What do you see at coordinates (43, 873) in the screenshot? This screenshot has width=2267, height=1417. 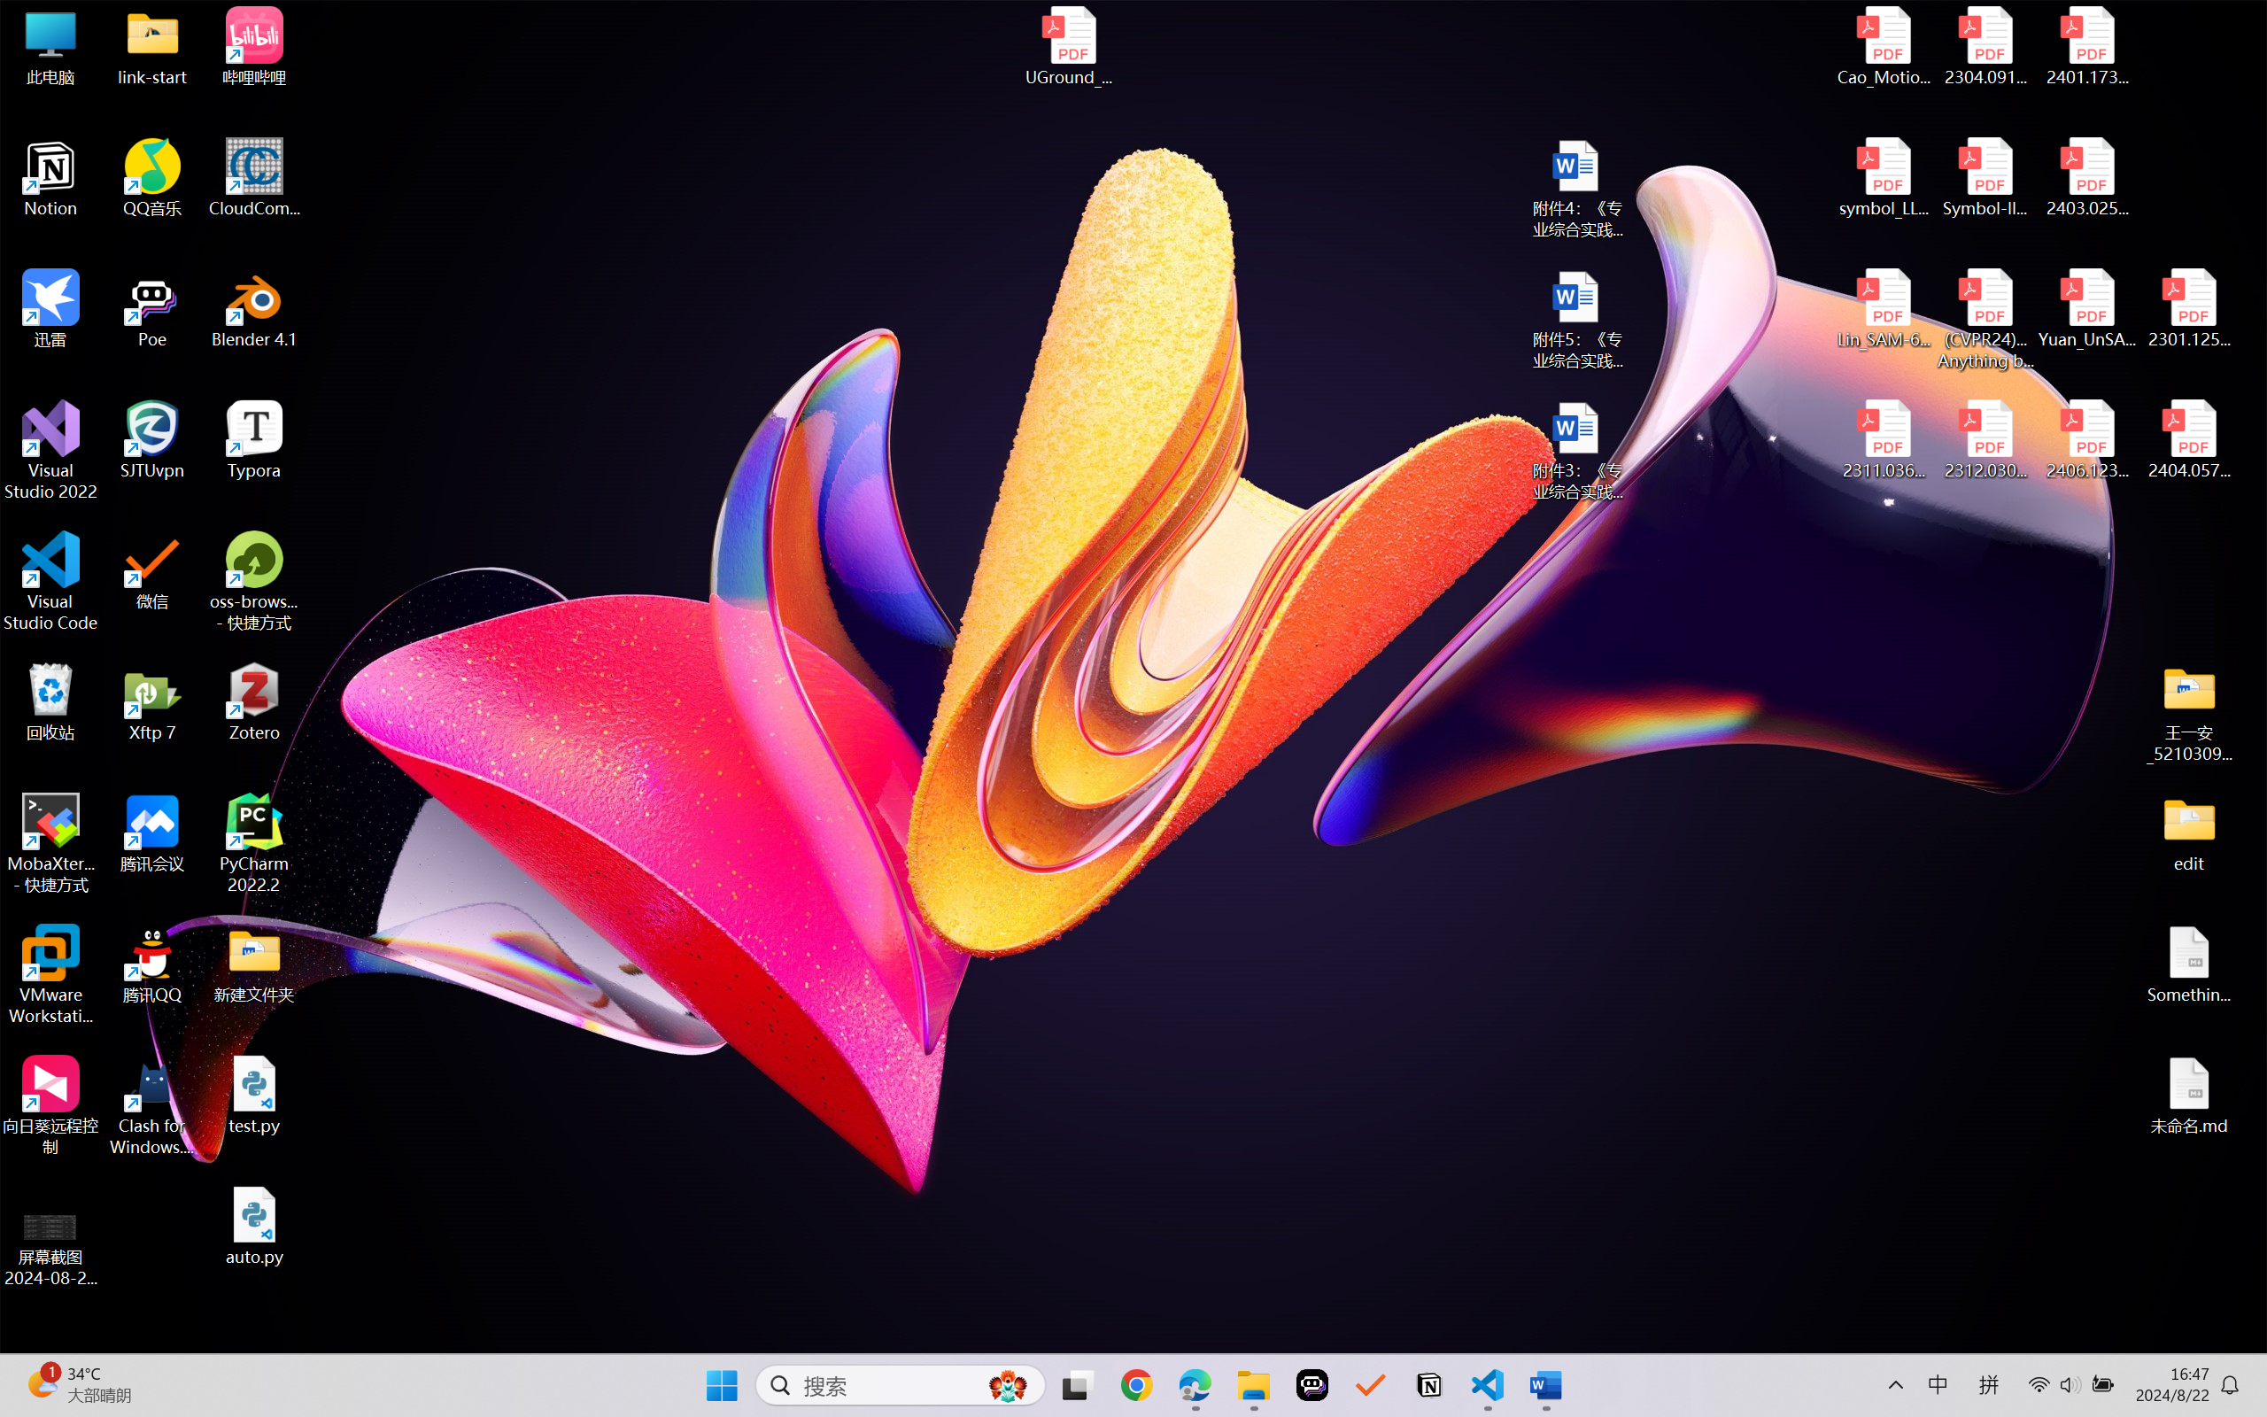 I see `Mintlify Doc Writer` at bounding box center [43, 873].